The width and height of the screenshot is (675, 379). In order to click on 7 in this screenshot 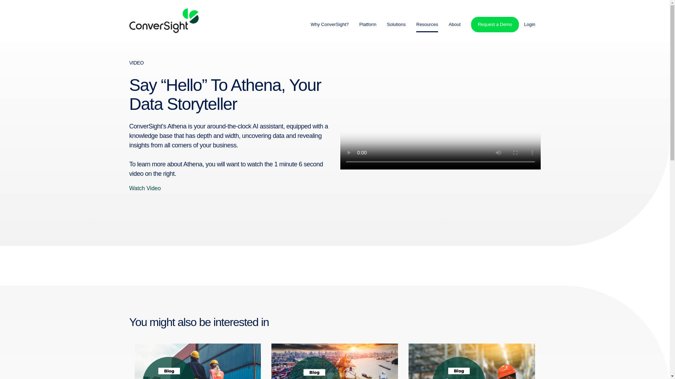, I will do `click(335, 361)`.